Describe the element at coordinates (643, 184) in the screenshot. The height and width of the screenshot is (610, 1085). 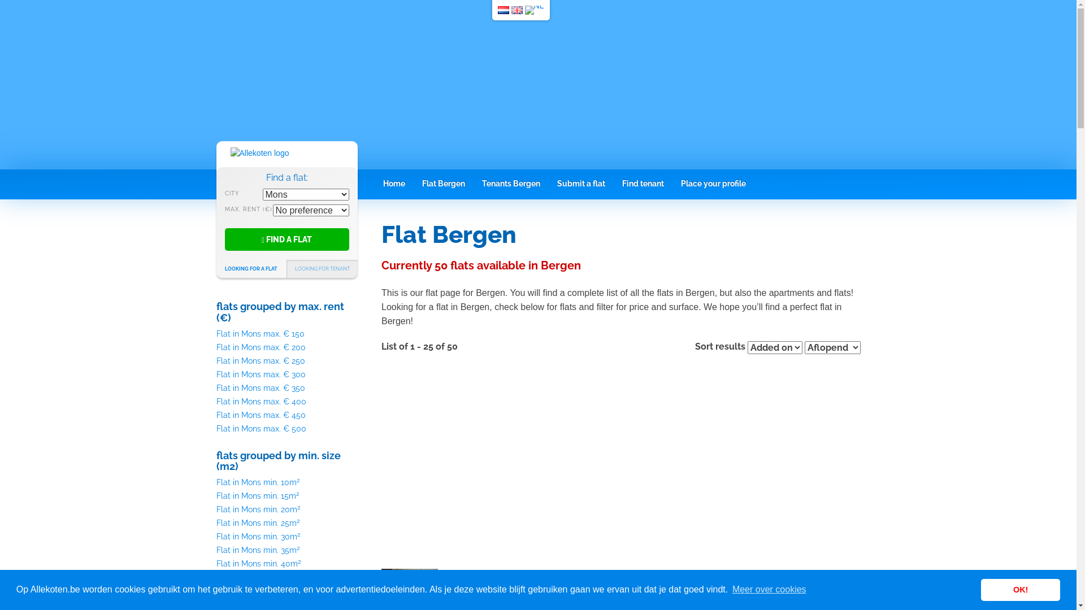
I see `Find tenant` at that location.